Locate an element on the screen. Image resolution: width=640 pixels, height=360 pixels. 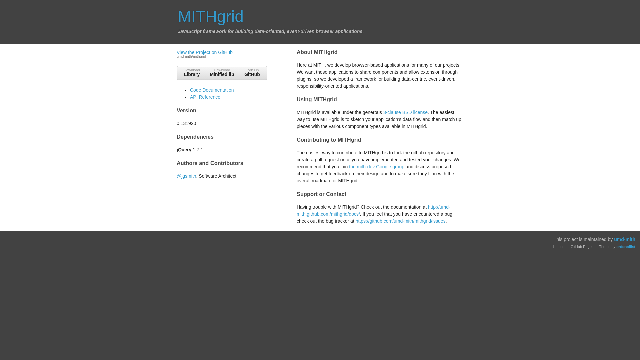
MITHgrid is located at coordinates (252, 74).